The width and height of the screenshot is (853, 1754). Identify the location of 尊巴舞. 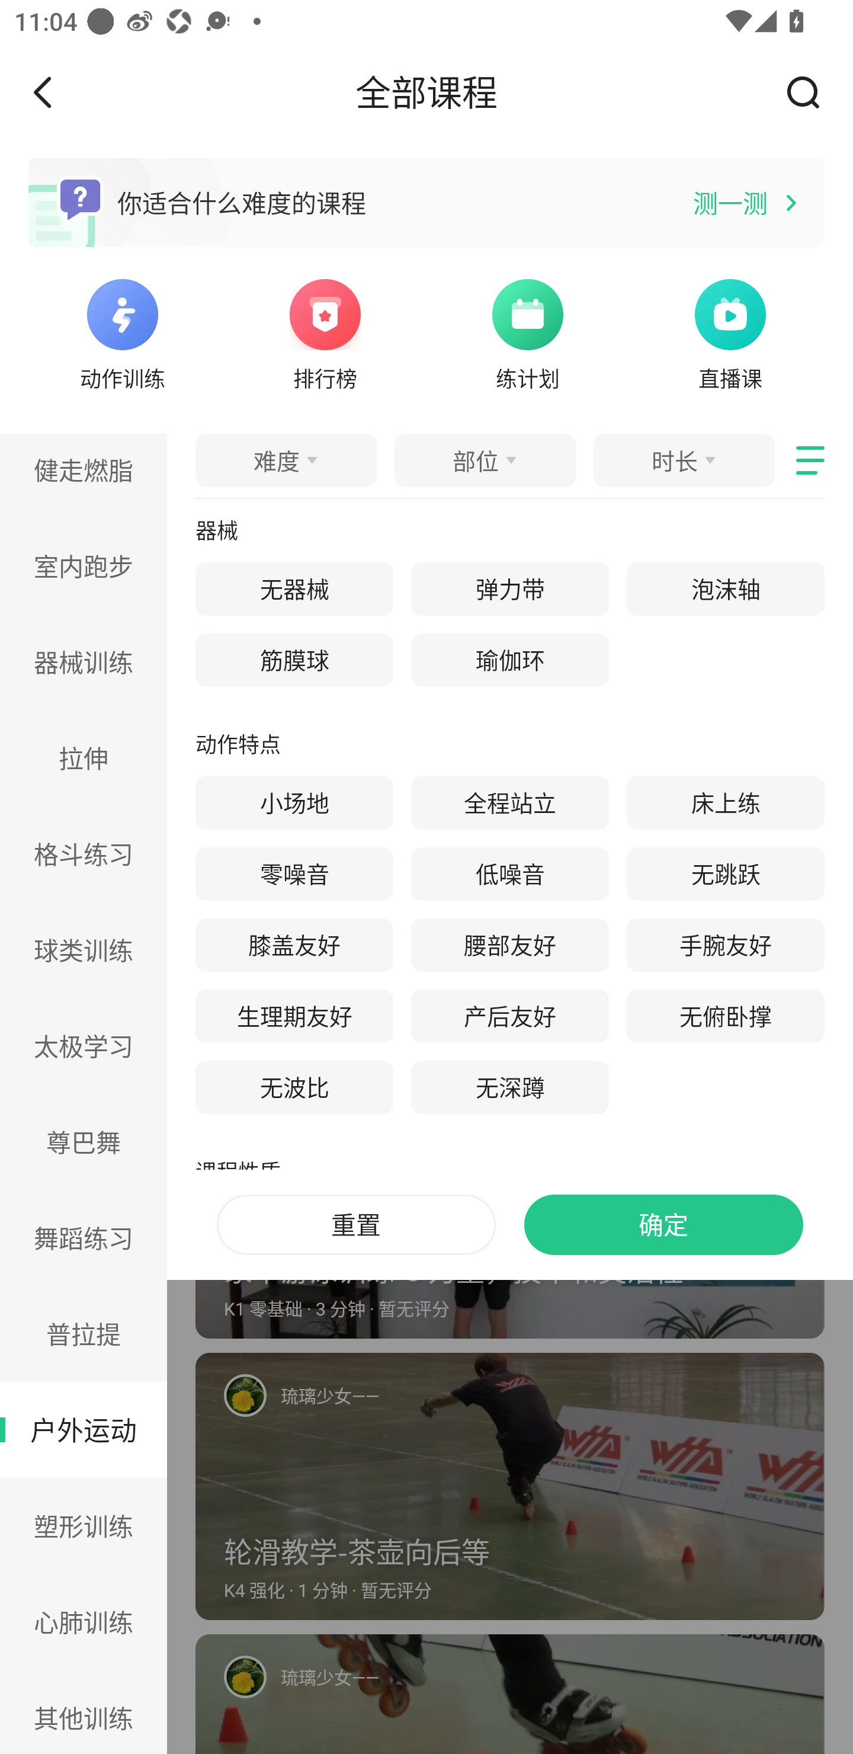
(84, 1141).